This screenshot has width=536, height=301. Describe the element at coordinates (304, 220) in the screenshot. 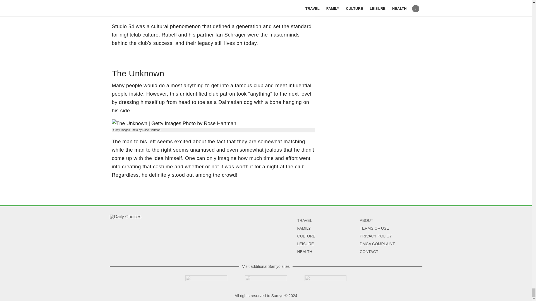

I see `TRAVEL` at that location.